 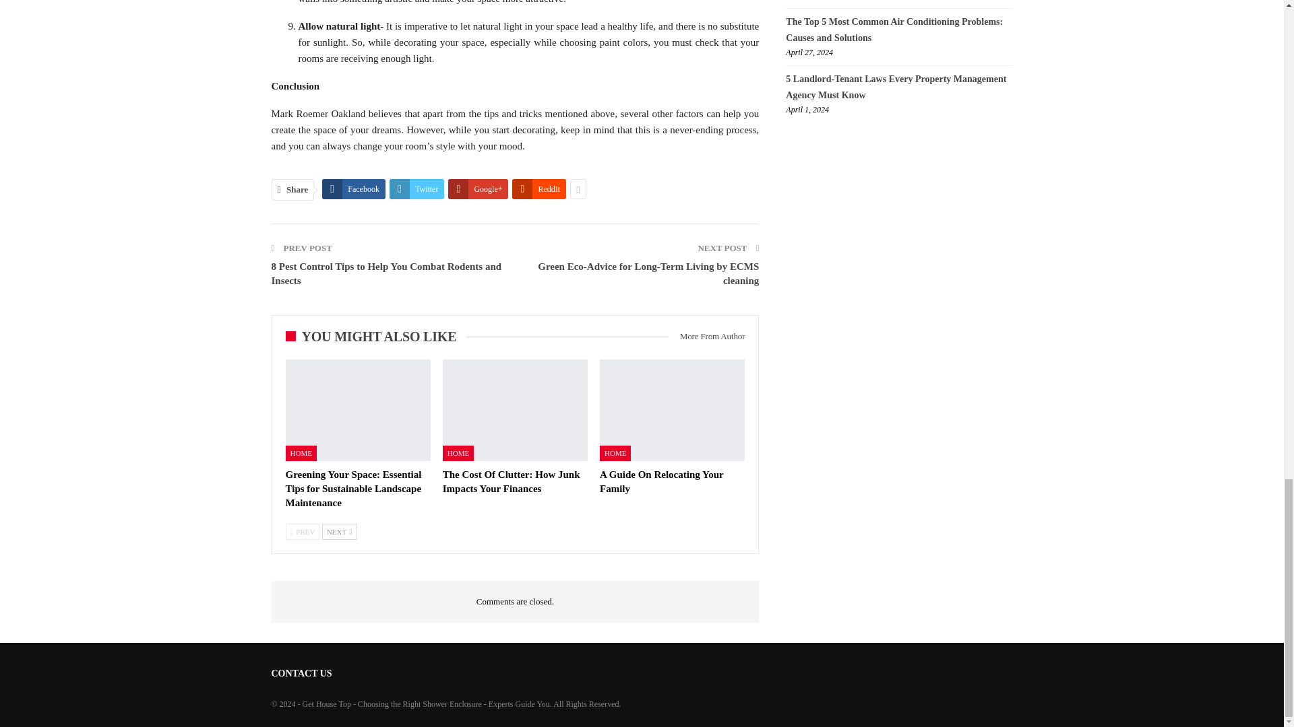 I want to click on A Guide On Relocating Your Family, so click(x=673, y=409).